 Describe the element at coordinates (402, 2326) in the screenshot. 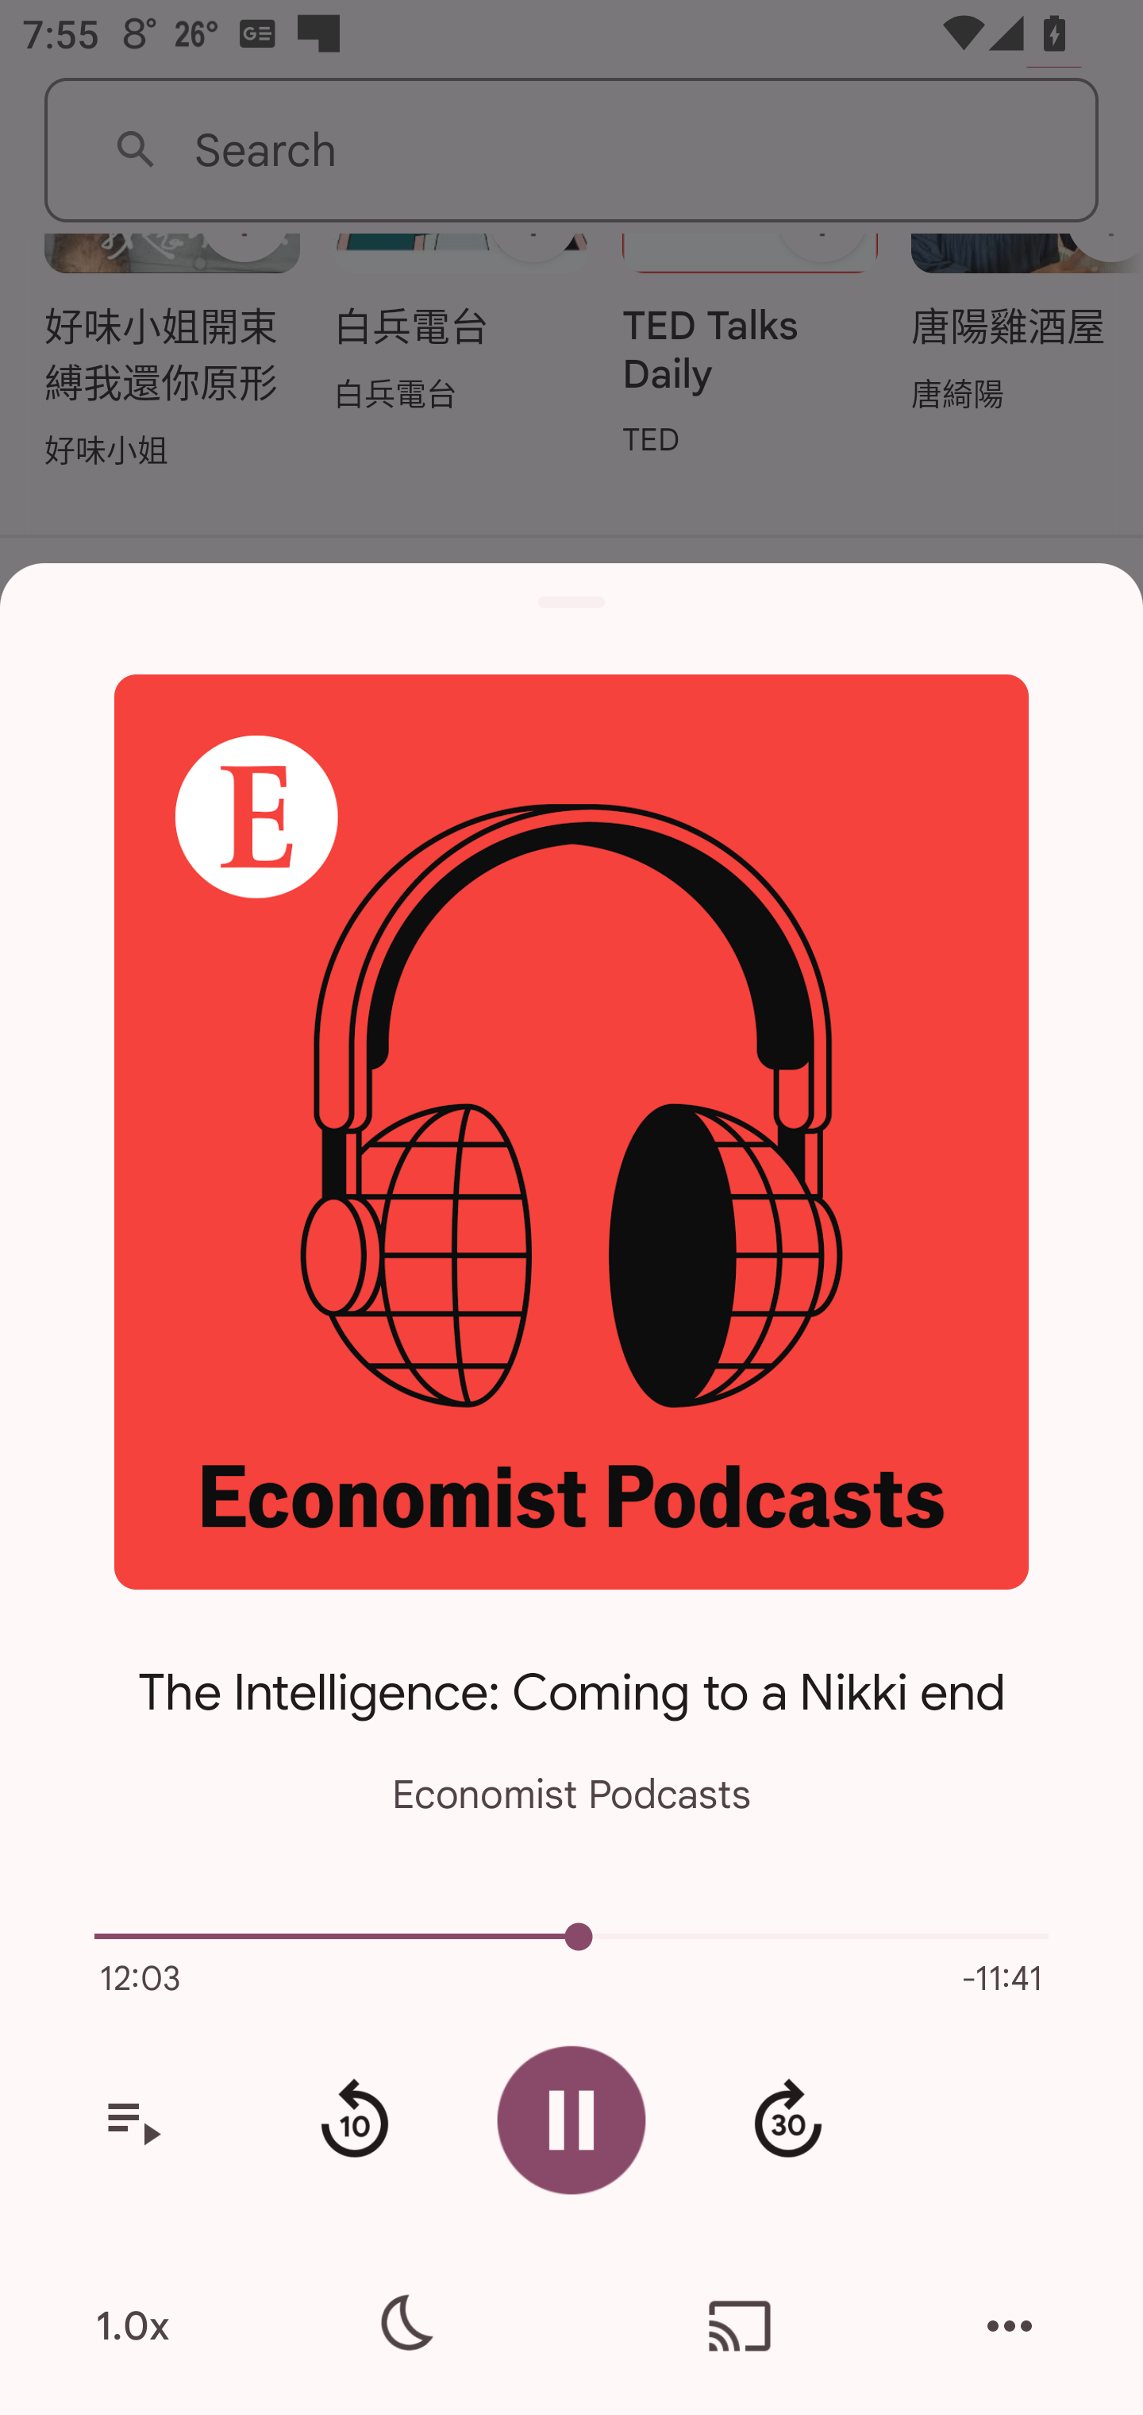

I see `Sleep timer settings` at that location.